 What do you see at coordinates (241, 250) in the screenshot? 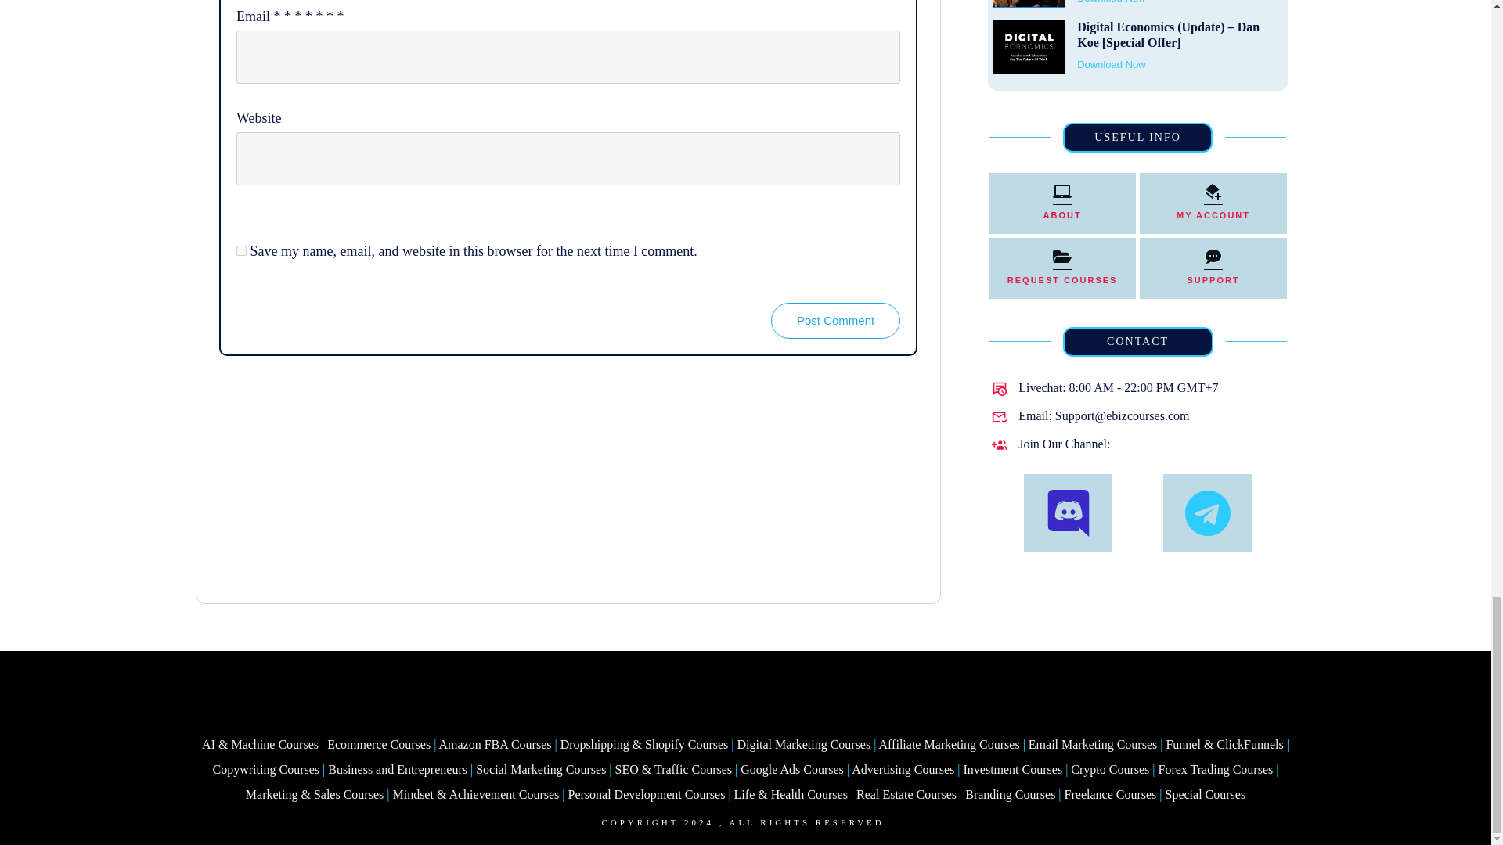
I see `yes` at bounding box center [241, 250].